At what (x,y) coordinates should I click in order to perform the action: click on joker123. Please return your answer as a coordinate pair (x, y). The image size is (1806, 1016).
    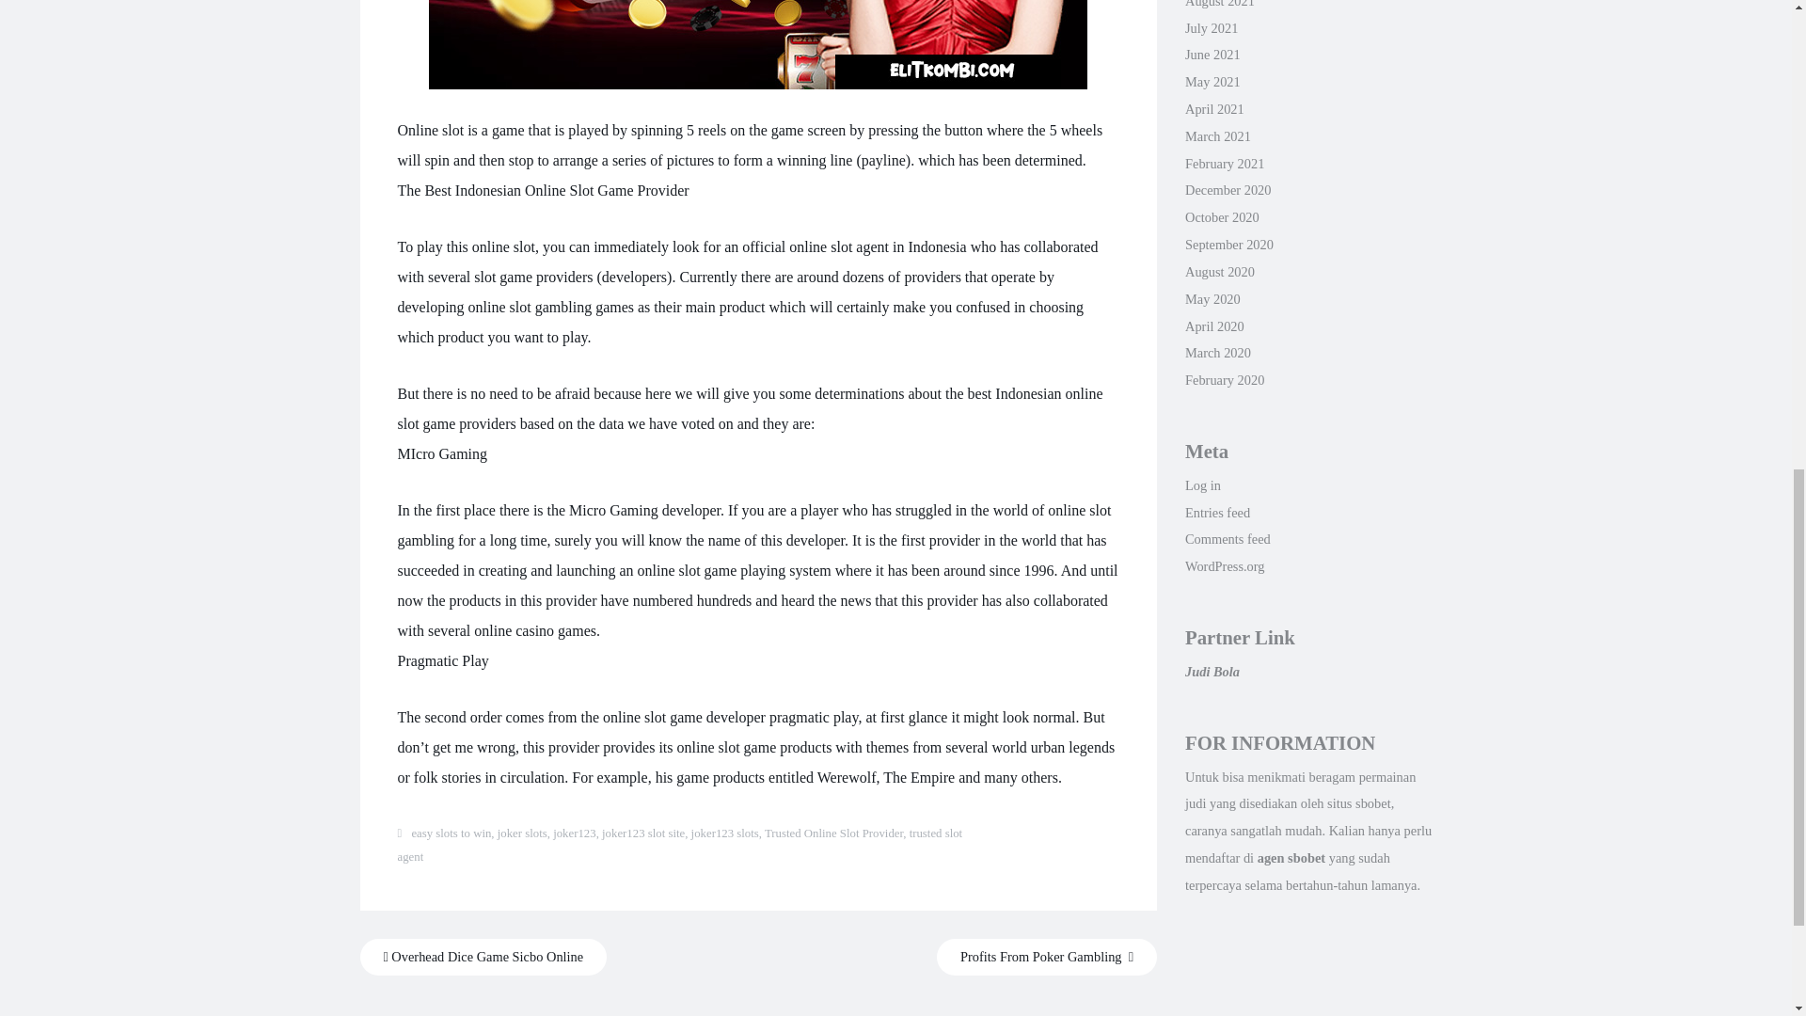
    Looking at the image, I should click on (574, 833).